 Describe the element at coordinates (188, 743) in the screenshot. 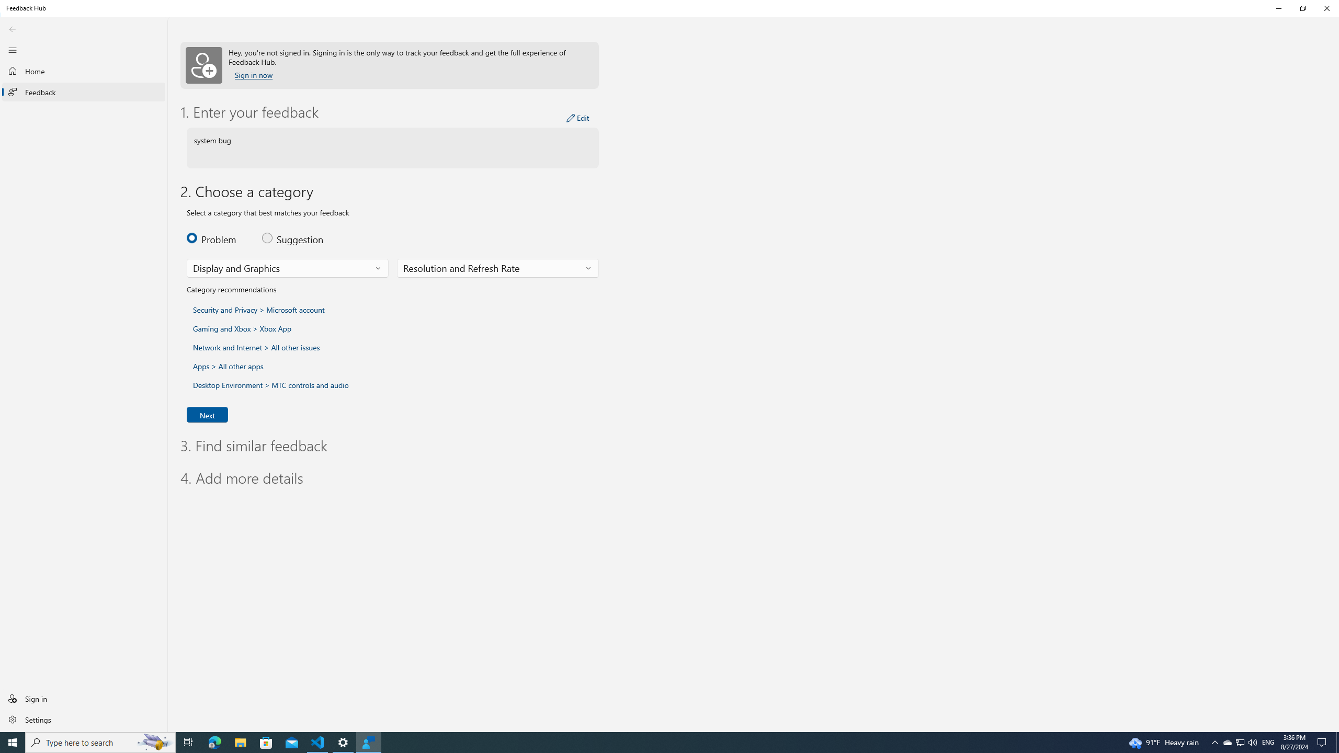

I see `Feedback type, Problem` at that location.